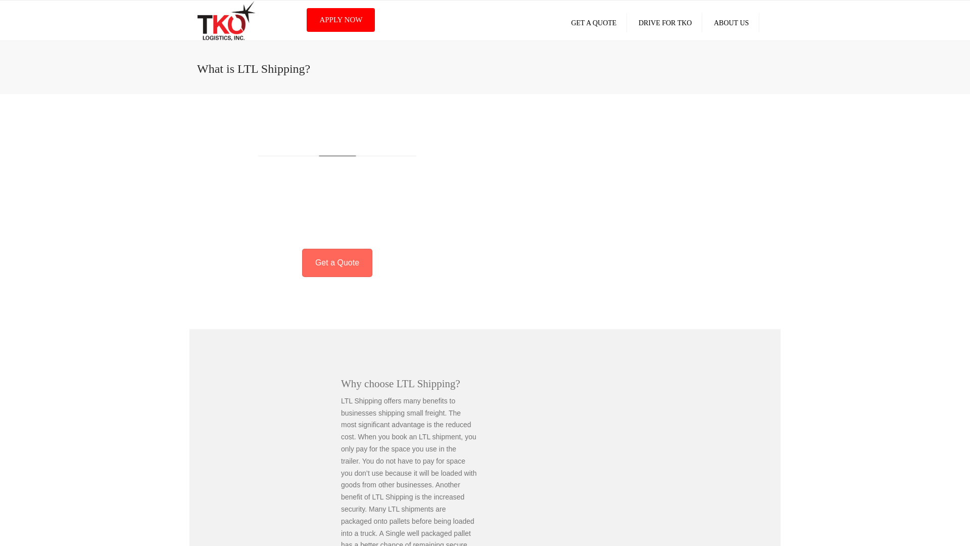 The width and height of the screenshot is (970, 546). Describe the element at coordinates (341, 20) in the screenshot. I see `APPLY NOW` at that location.